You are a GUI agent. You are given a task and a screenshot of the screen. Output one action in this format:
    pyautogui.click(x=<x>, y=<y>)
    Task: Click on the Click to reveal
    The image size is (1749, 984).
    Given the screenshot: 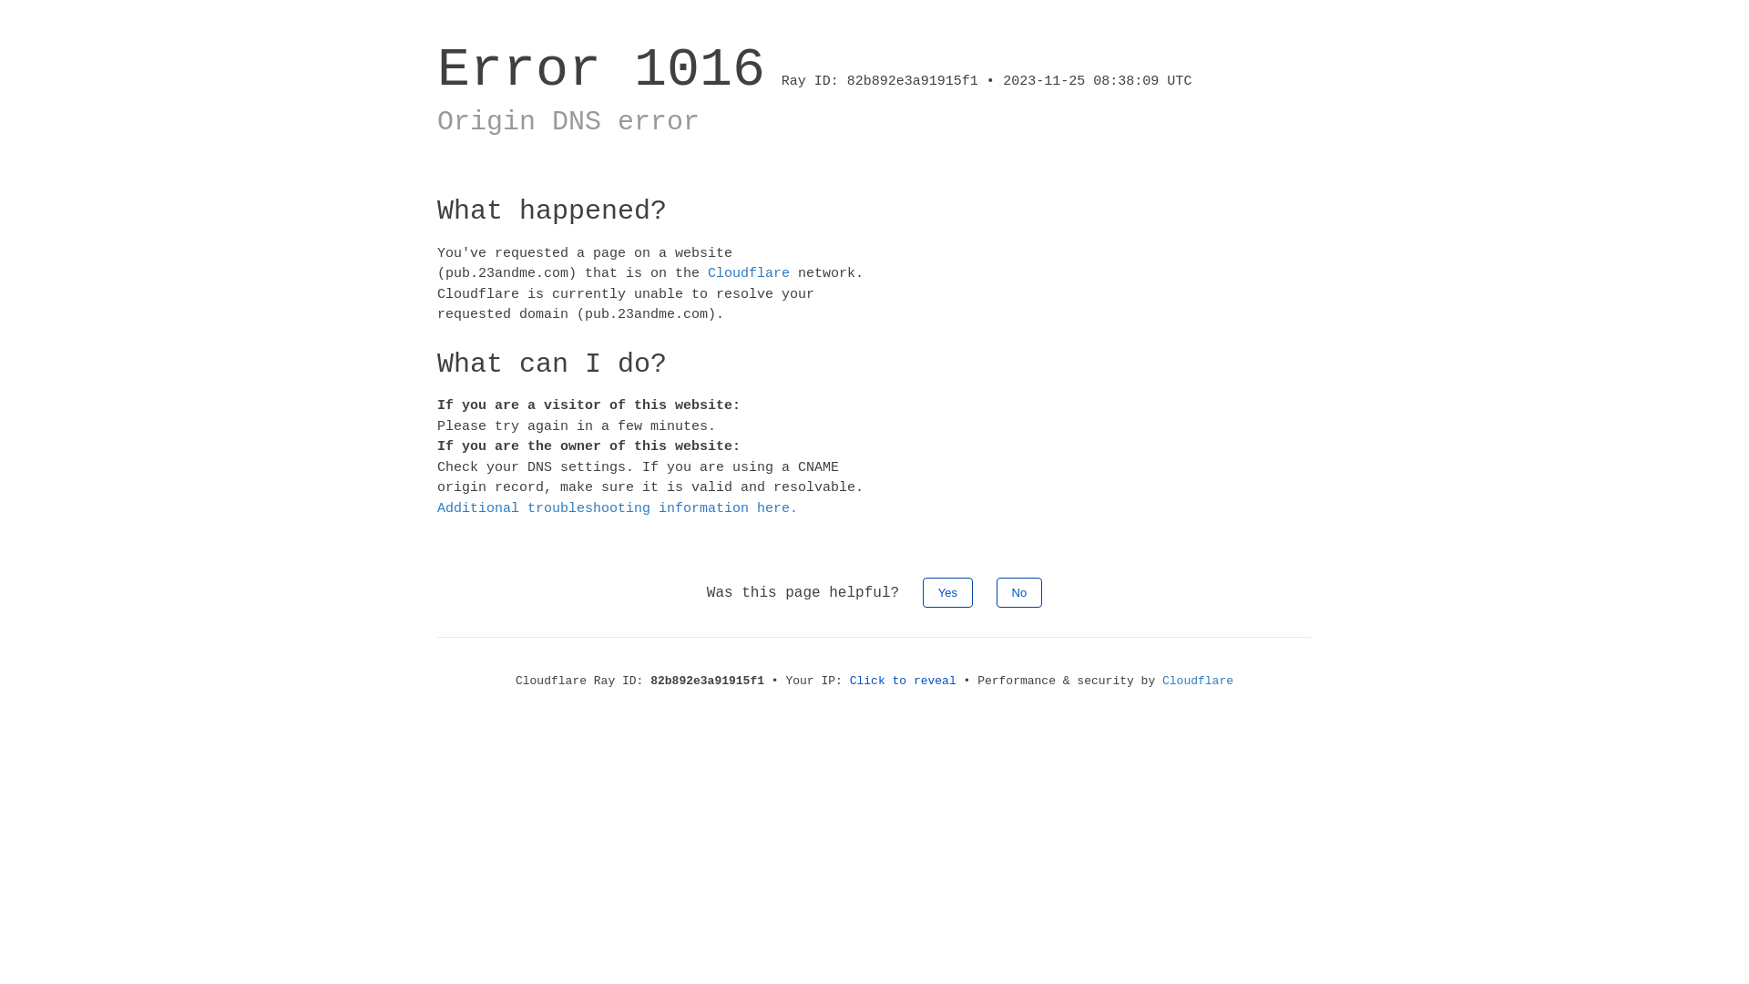 What is the action you would take?
    pyautogui.click(x=904, y=682)
    